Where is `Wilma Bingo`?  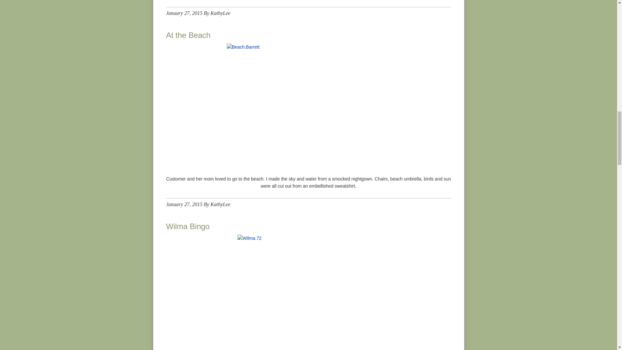 Wilma Bingo is located at coordinates (188, 226).